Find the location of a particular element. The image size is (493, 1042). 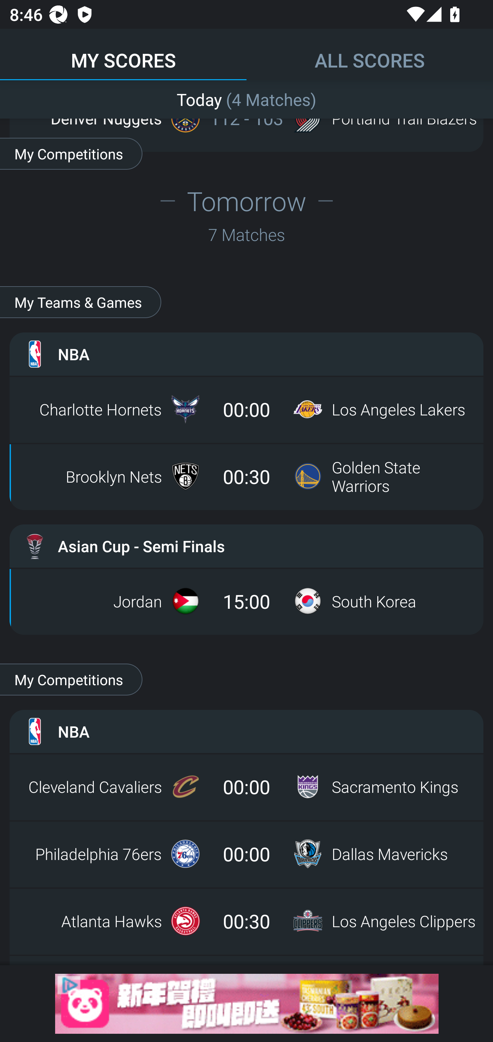

Philadelphia 76ers 00:00 Dallas Mavericks is located at coordinates (246, 854).